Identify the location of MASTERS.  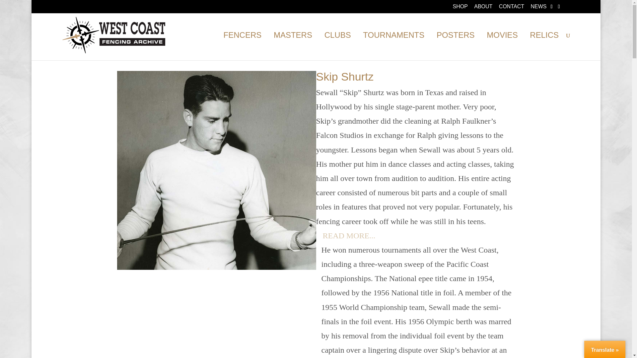
(293, 46).